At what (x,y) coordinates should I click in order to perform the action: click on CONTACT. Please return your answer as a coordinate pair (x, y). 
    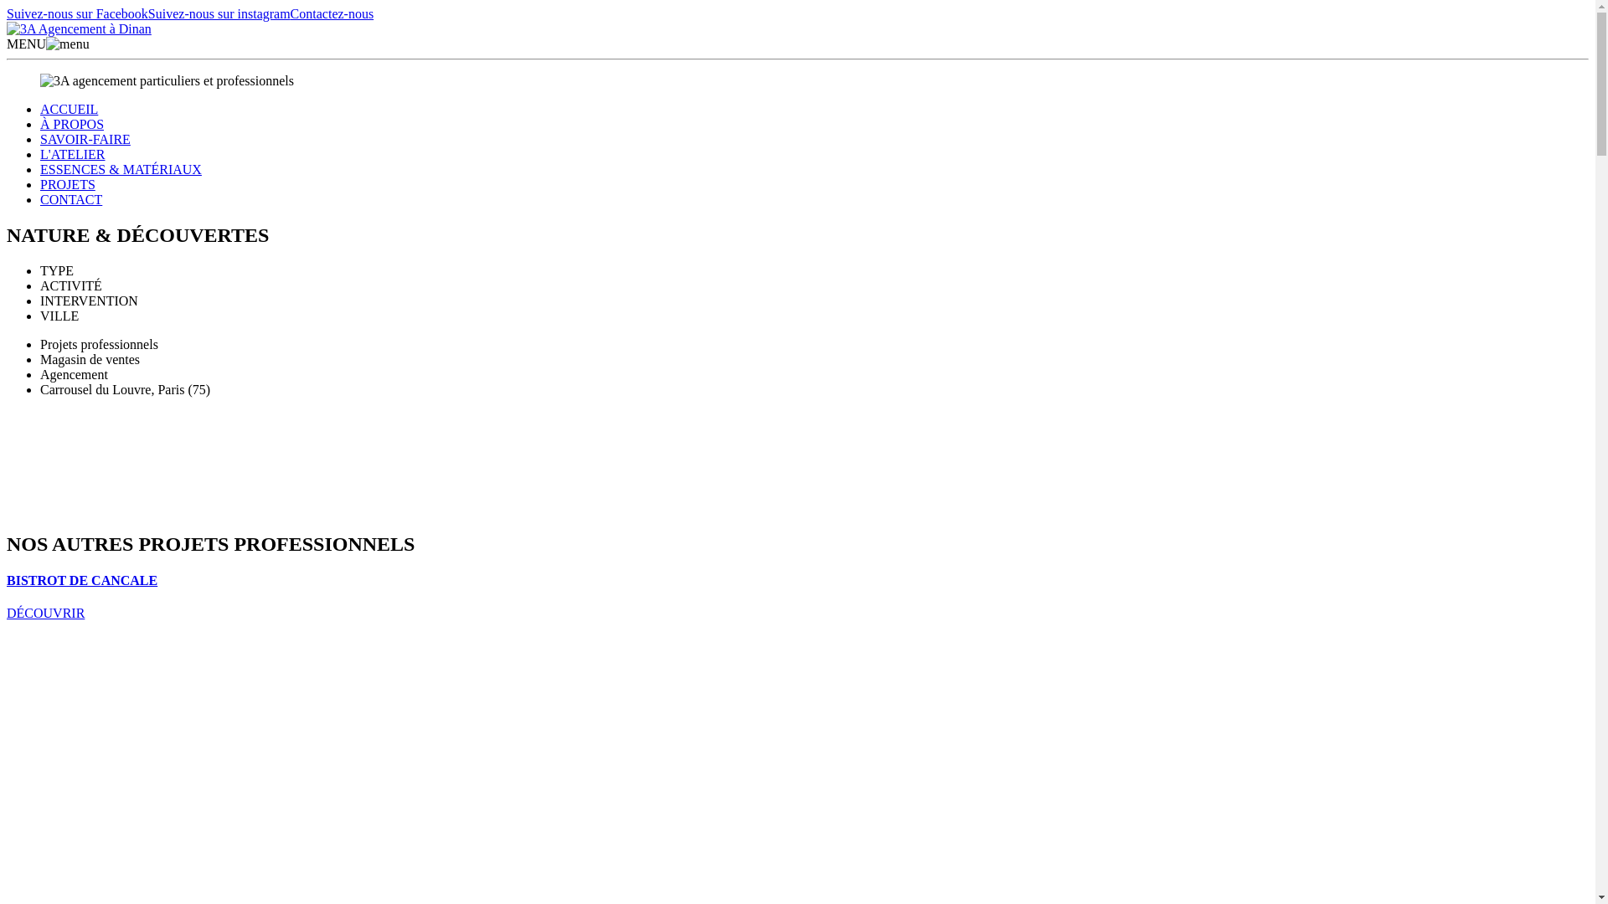
    Looking at the image, I should click on (71, 199).